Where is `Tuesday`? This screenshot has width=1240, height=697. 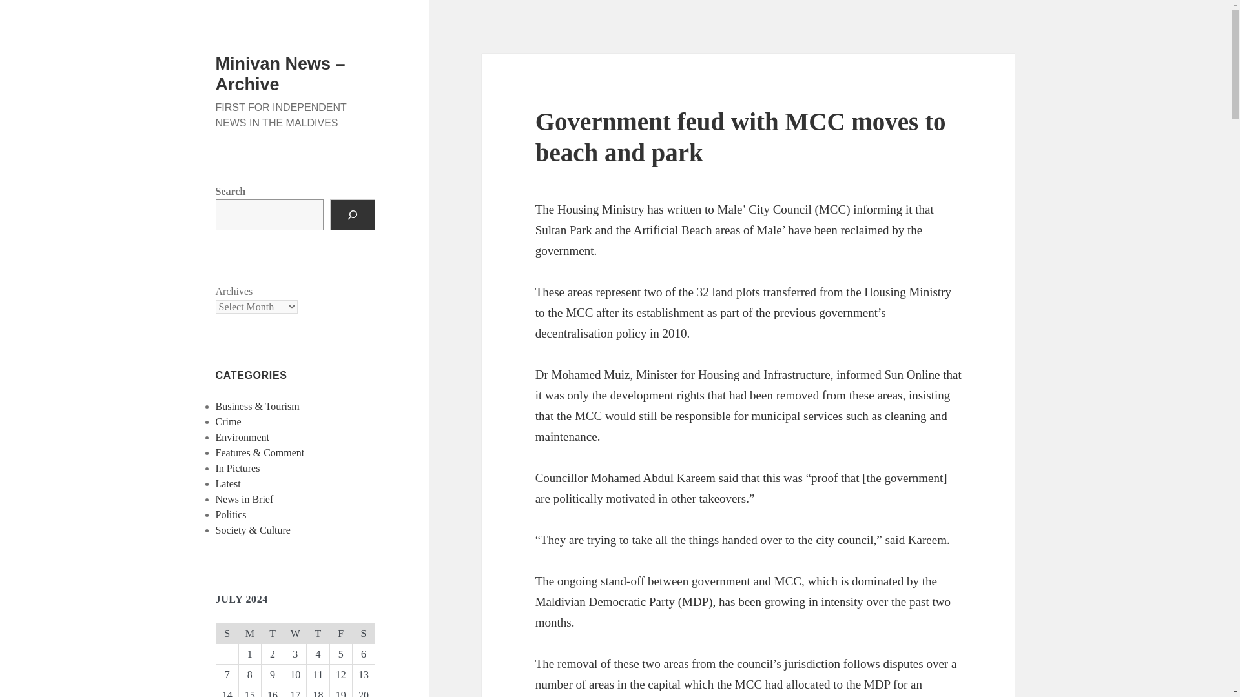
Tuesday is located at coordinates (272, 632).